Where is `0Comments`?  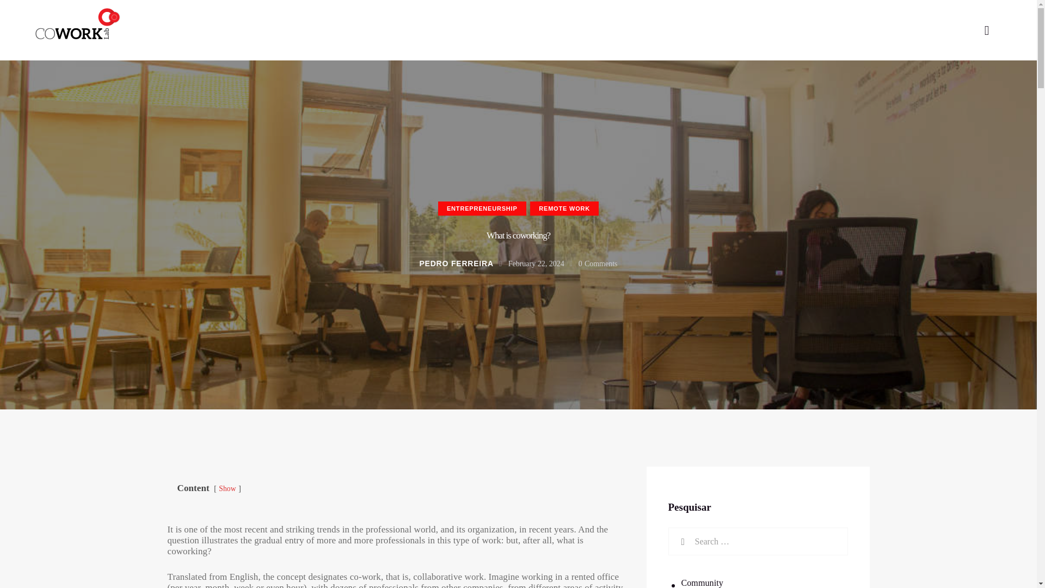
0Comments is located at coordinates (598, 264).